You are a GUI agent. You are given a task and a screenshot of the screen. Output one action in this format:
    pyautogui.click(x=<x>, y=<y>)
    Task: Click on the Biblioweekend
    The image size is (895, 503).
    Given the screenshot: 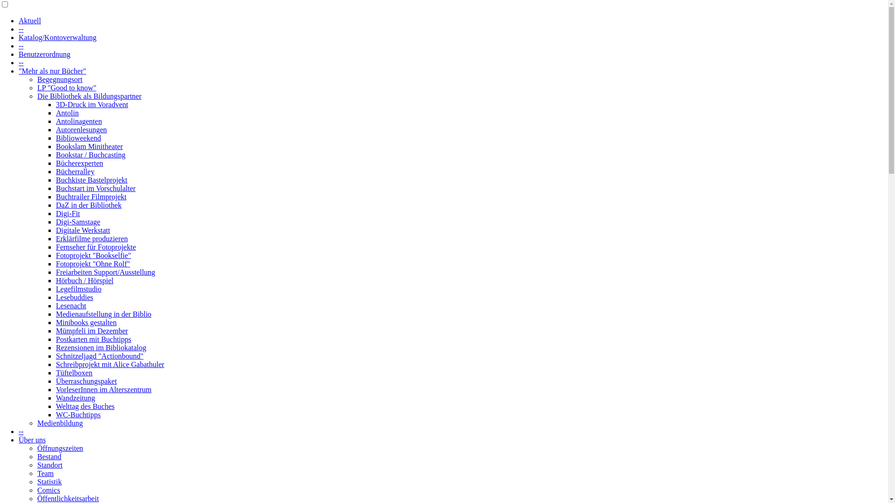 What is the action you would take?
    pyautogui.click(x=78, y=138)
    